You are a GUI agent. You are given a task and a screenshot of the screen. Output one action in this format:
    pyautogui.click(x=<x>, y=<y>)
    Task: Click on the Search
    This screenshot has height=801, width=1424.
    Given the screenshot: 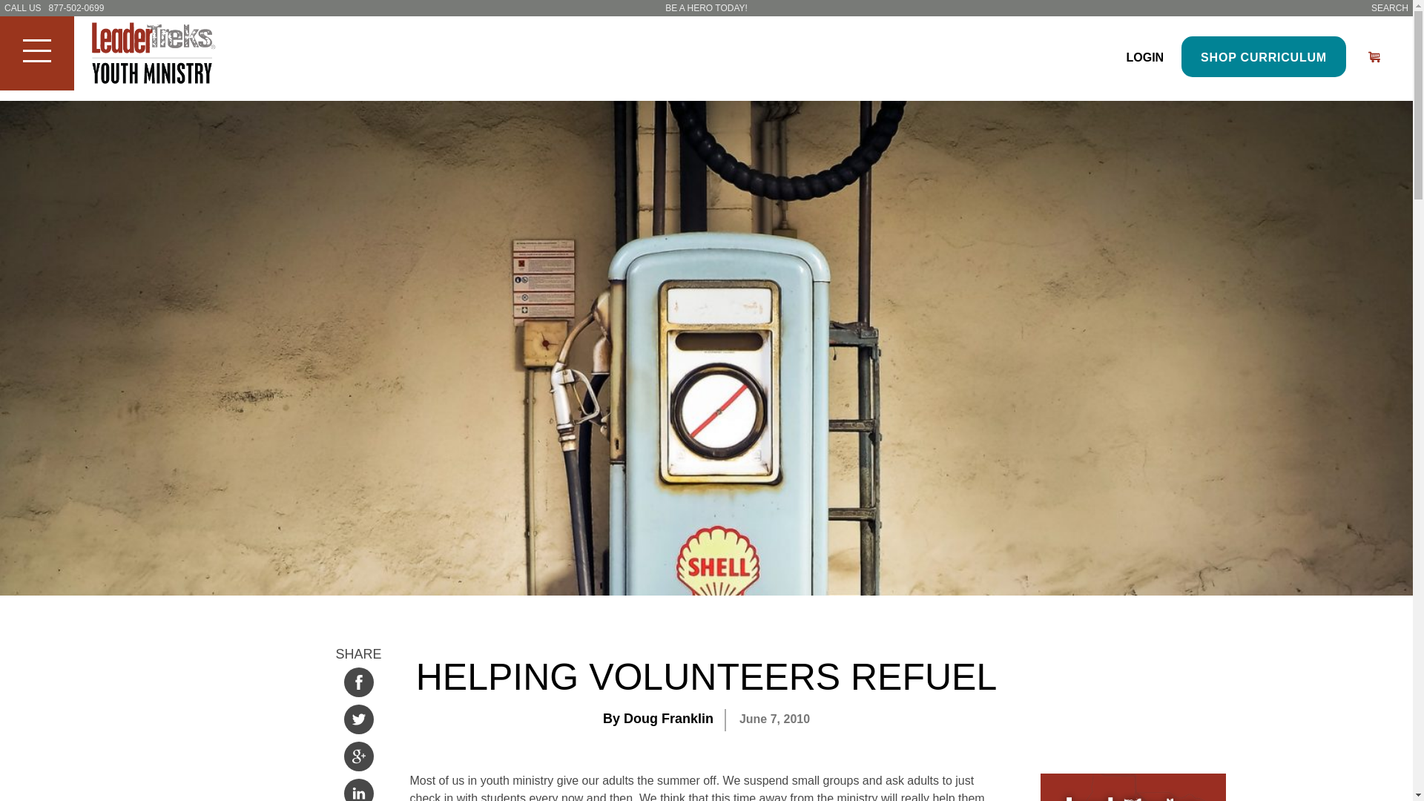 What is the action you would take?
    pyautogui.click(x=9, y=16)
    